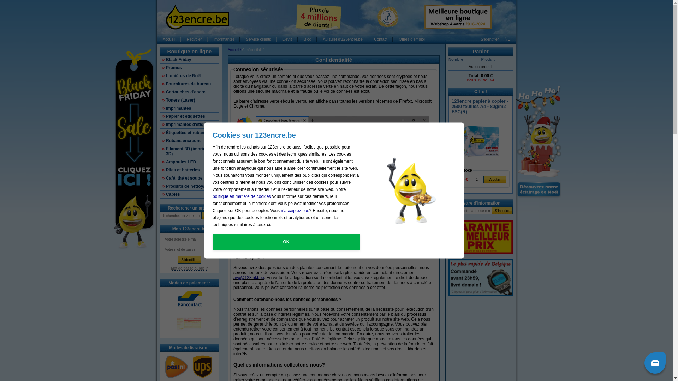 This screenshot has height=381, width=678. I want to click on avg@123inkt.be, so click(249, 278).